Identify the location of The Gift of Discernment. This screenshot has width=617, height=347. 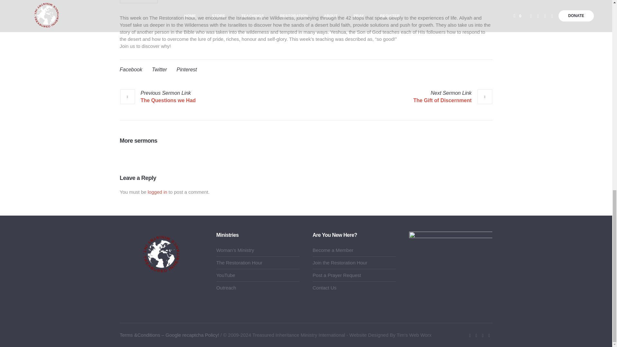
(453, 96).